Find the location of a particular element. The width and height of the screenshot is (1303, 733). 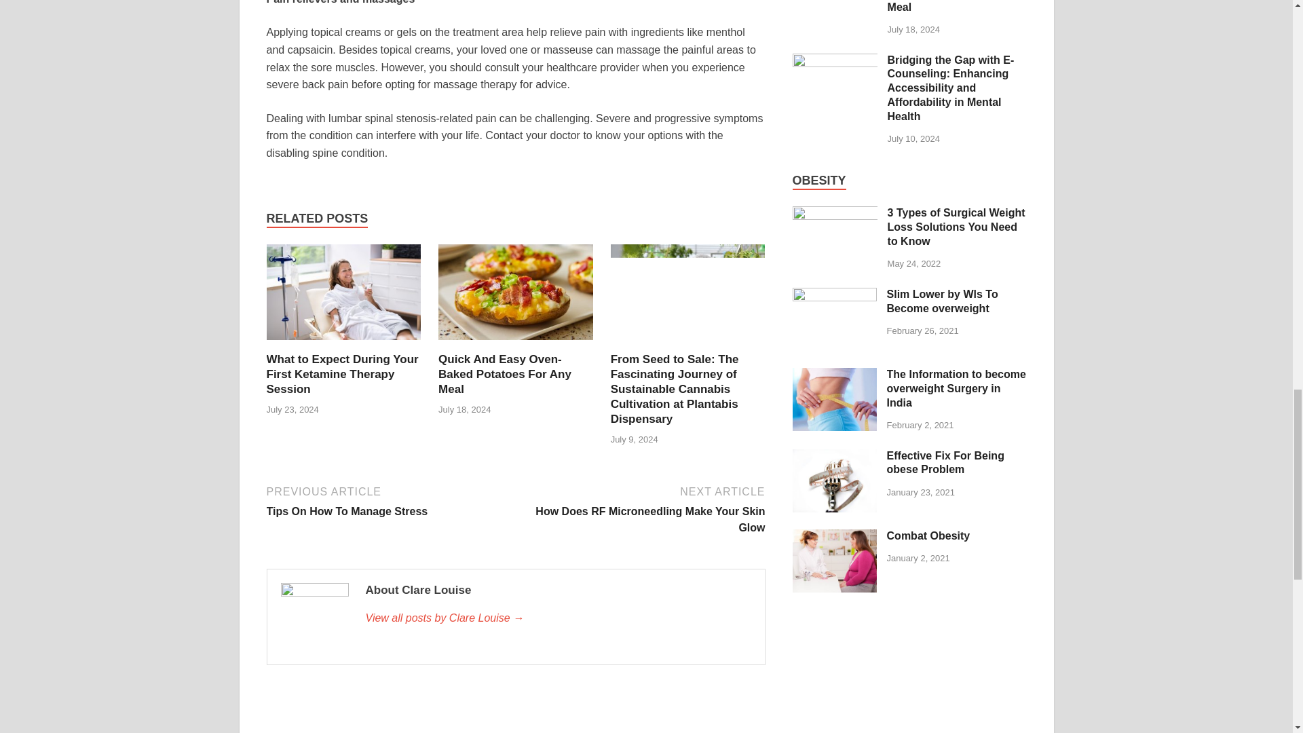

Clare Louise is located at coordinates (505, 374).